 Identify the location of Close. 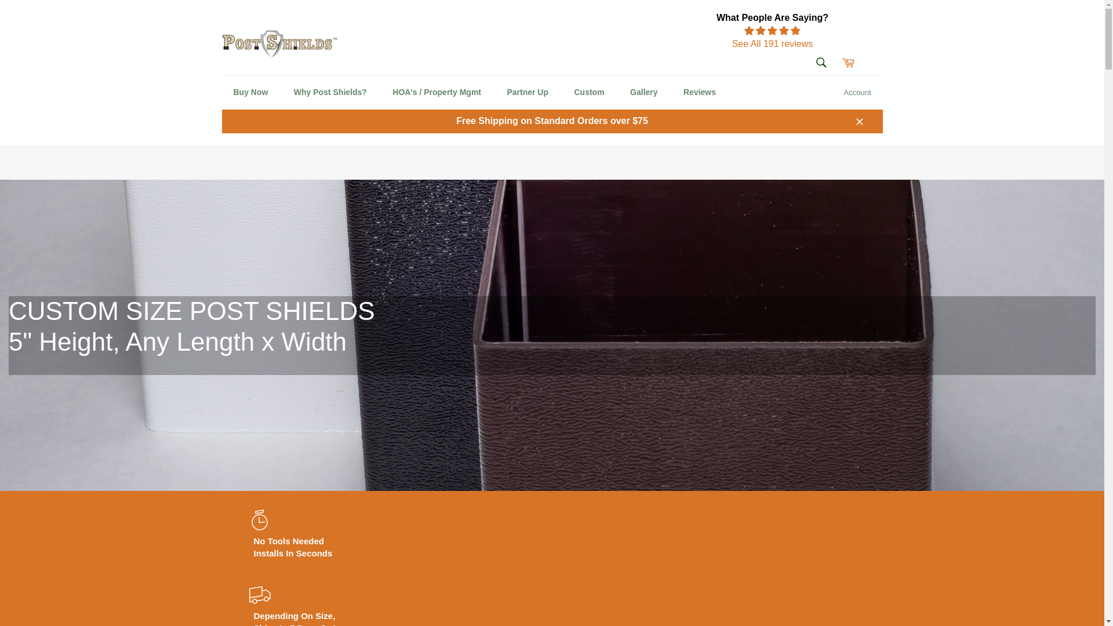
(859, 121).